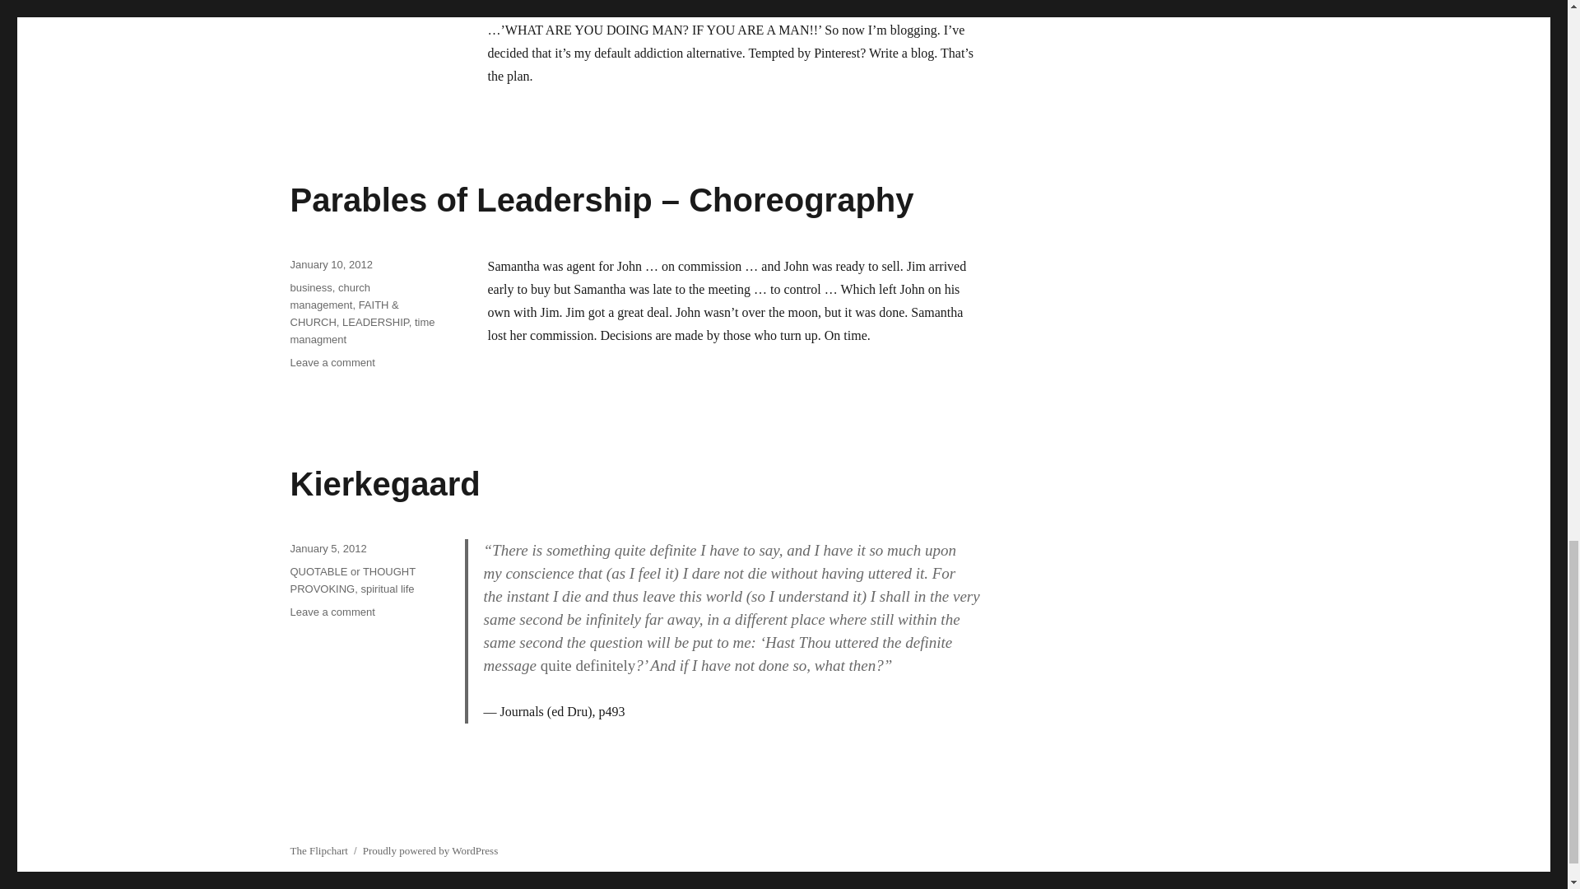 The image size is (1580, 889). I want to click on spiritual life, so click(332, 611).